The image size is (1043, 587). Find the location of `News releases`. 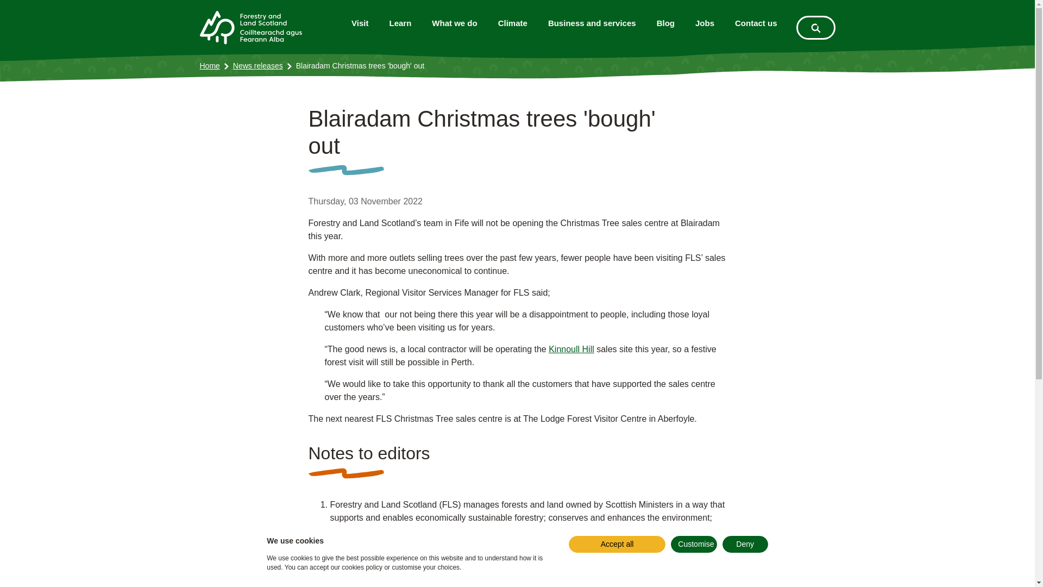

News releases is located at coordinates (257, 66).